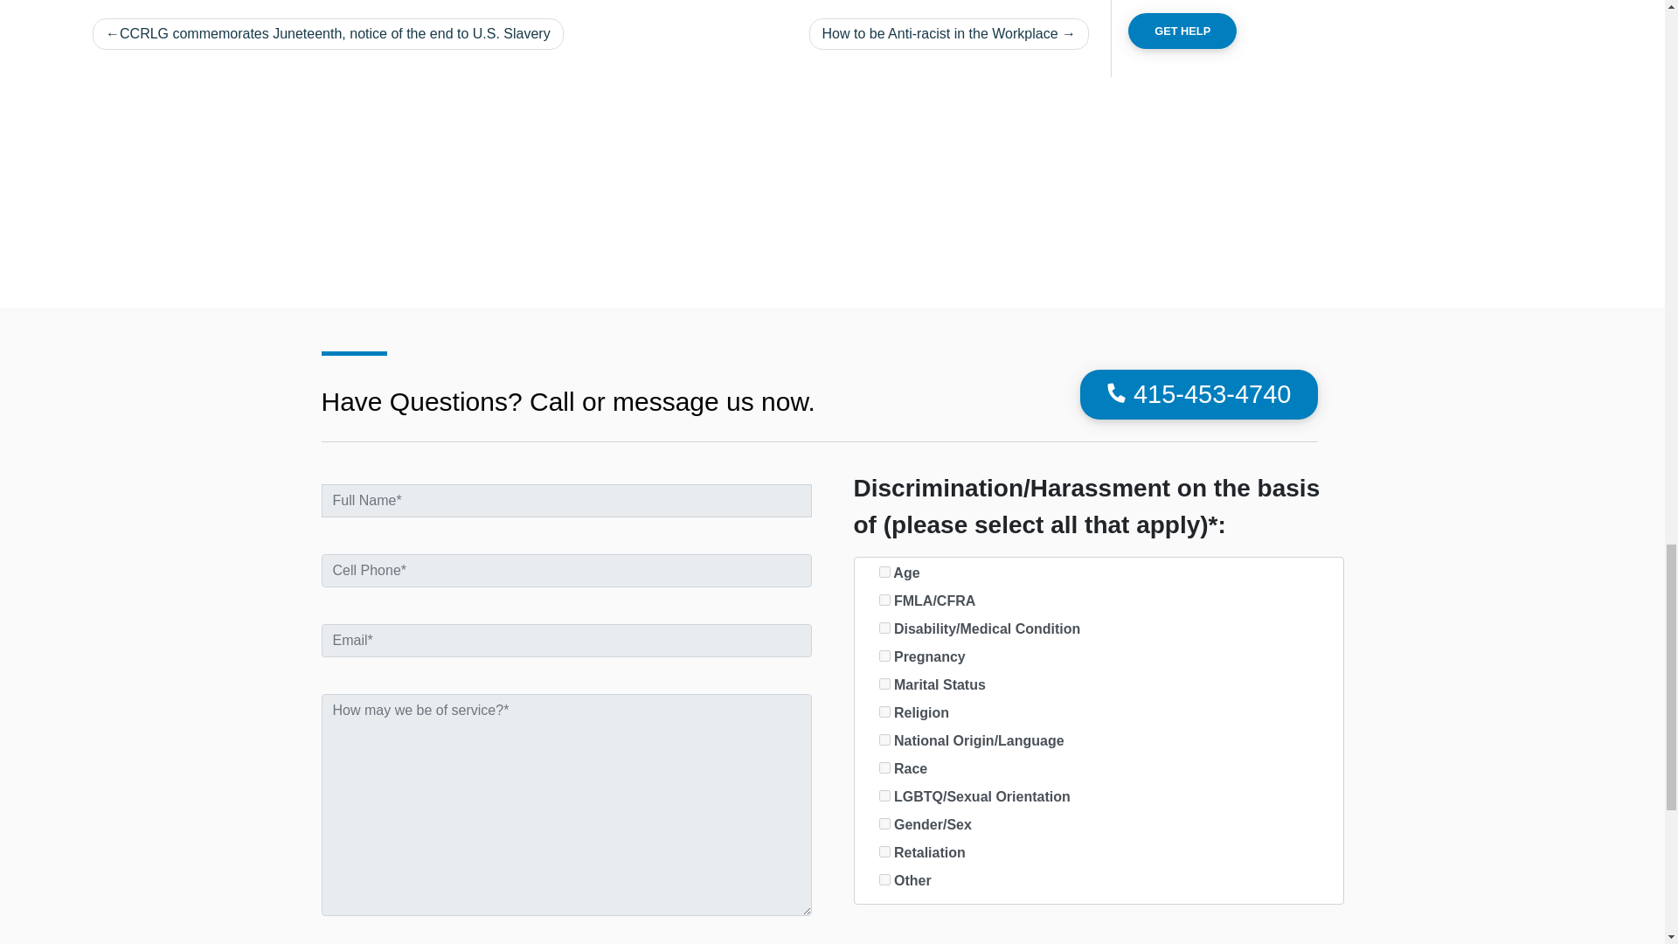  Describe the element at coordinates (884, 572) in the screenshot. I see `Age` at that location.